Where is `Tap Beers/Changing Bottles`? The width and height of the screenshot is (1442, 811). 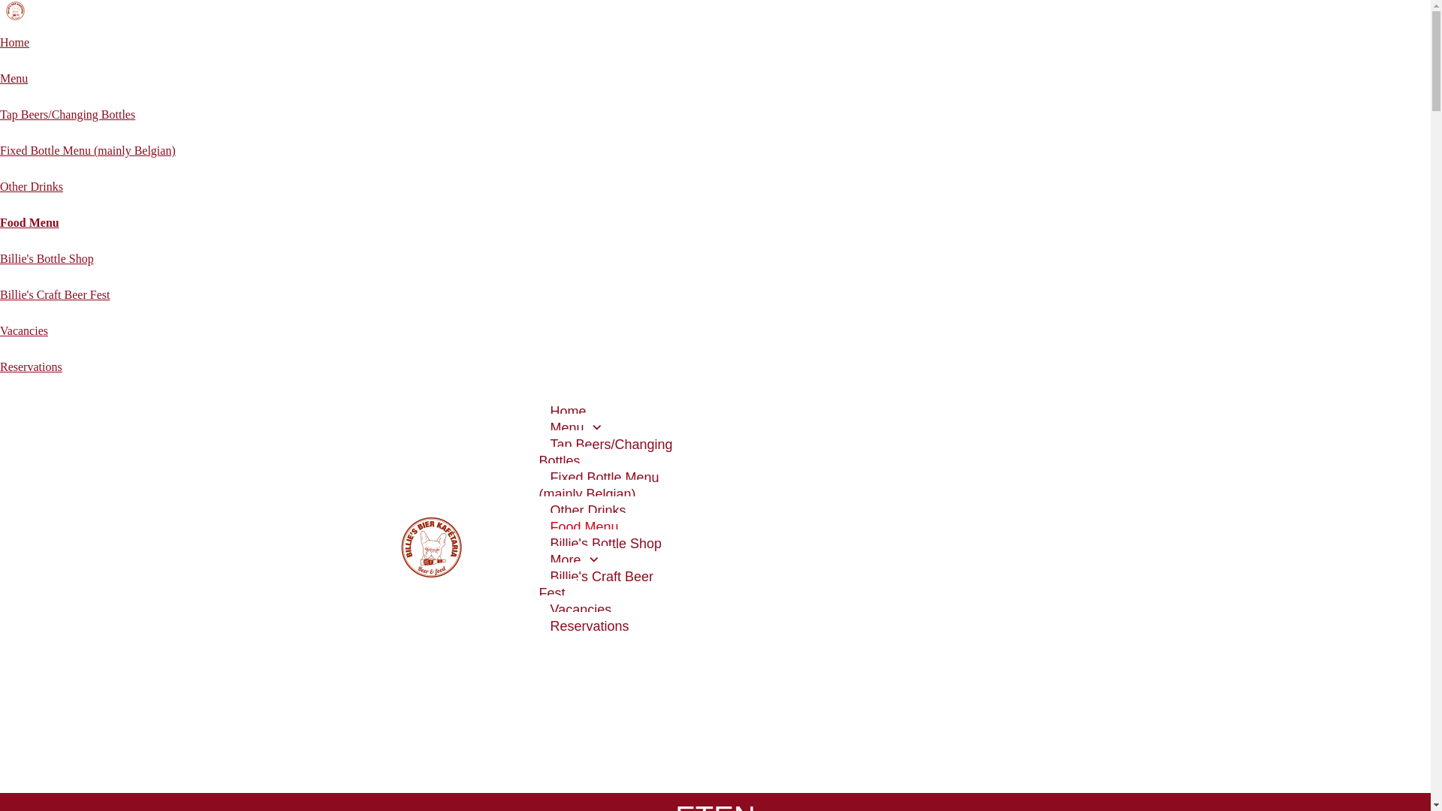 Tap Beers/Changing Bottles is located at coordinates (68, 114).